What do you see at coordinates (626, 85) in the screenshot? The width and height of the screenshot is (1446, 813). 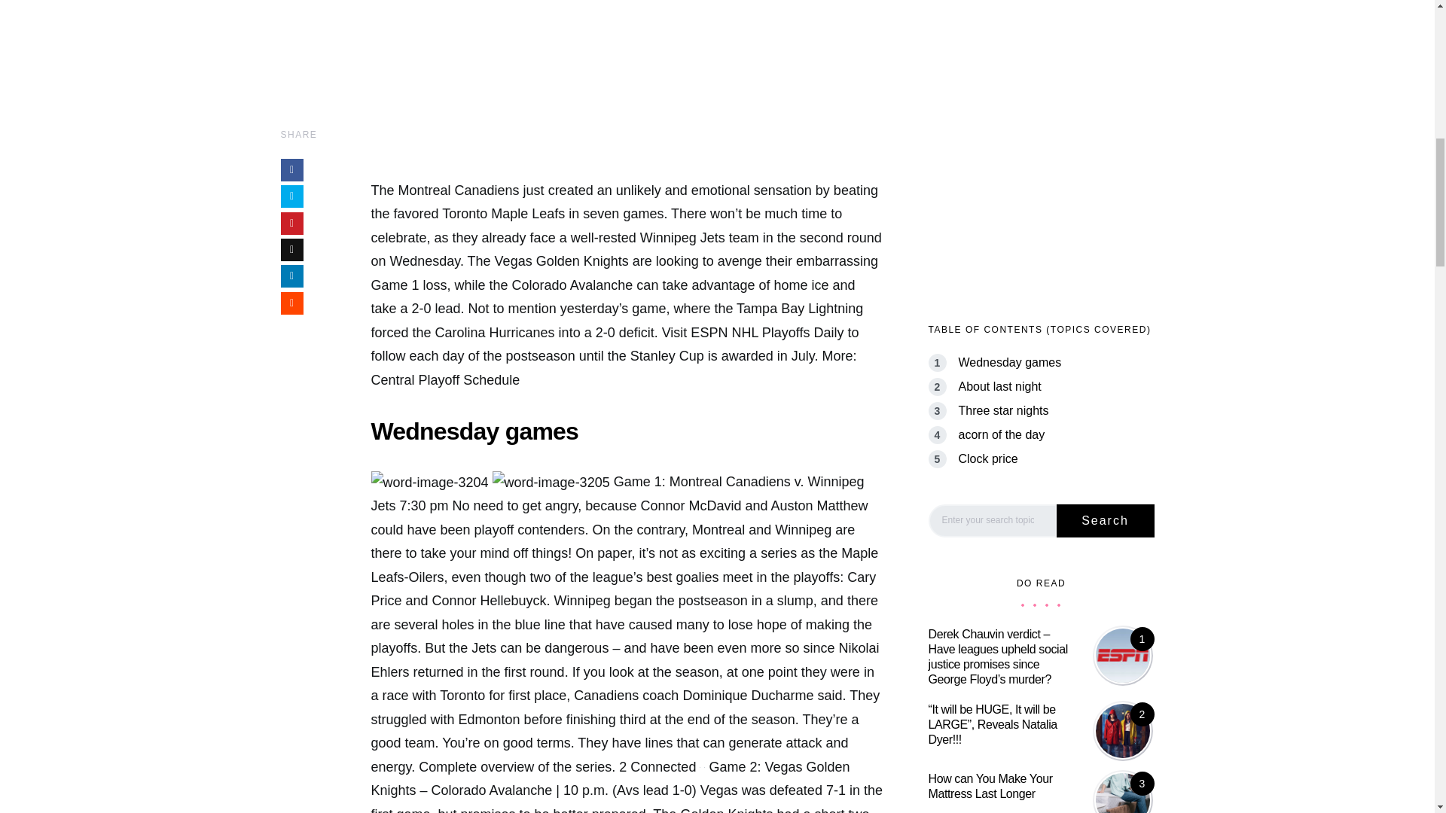 I see `YouTube video player` at bounding box center [626, 85].